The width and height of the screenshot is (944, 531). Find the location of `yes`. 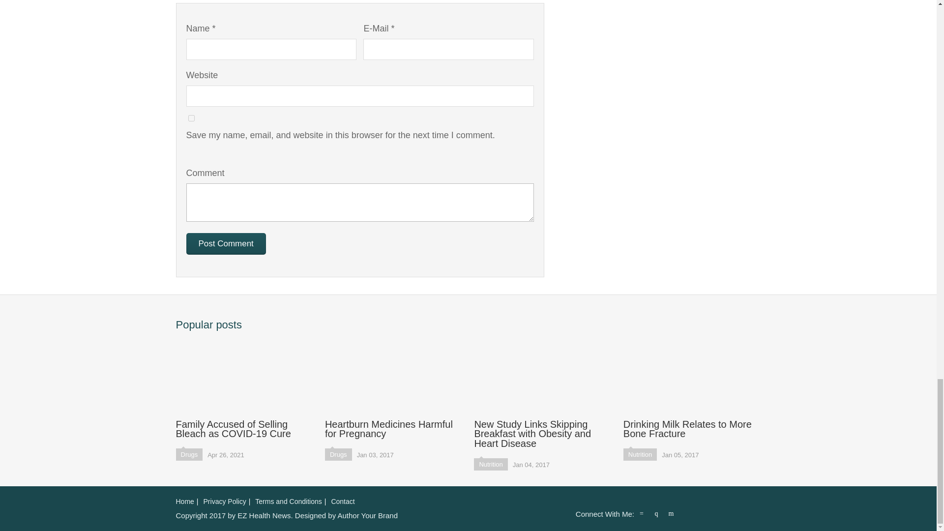

yes is located at coordinates (191, 118).